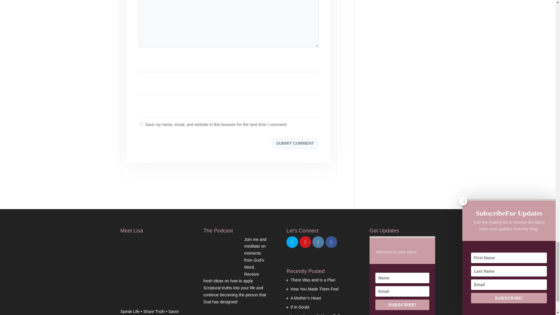 The width and height of the screenshot is (560, 315). Describe the element at coordinates (313, 280) in the screenshot. I see `There Was and Is a Plan` at that location.